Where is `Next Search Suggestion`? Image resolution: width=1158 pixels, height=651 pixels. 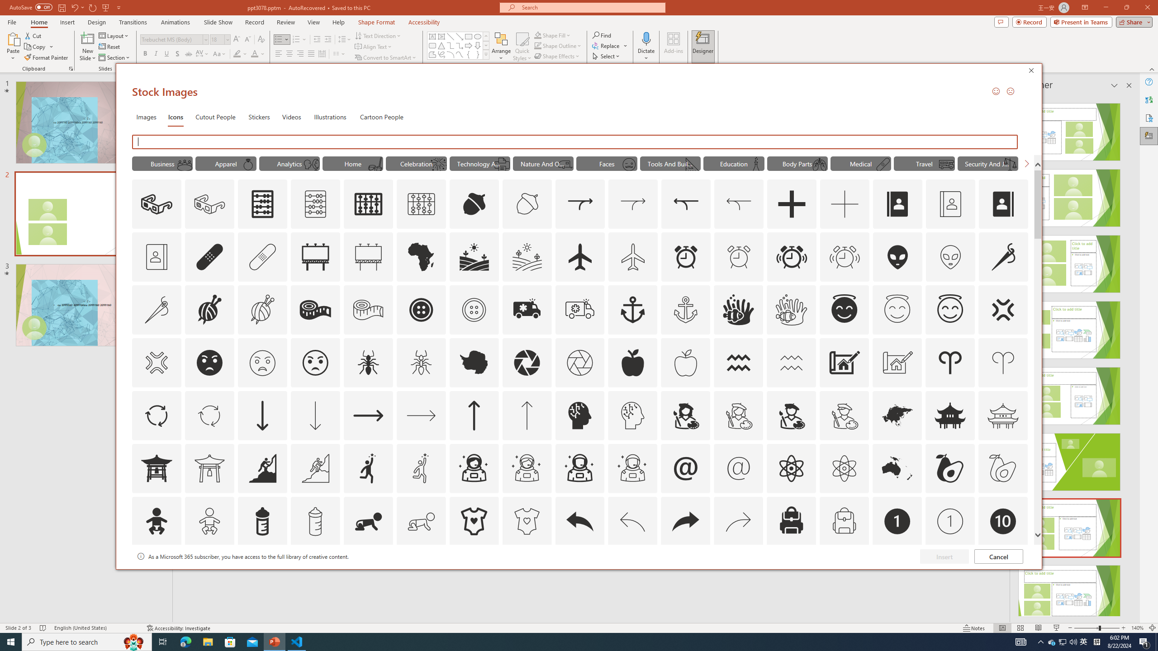
Next Search Suggestion is located at coordinates (1026, 163).